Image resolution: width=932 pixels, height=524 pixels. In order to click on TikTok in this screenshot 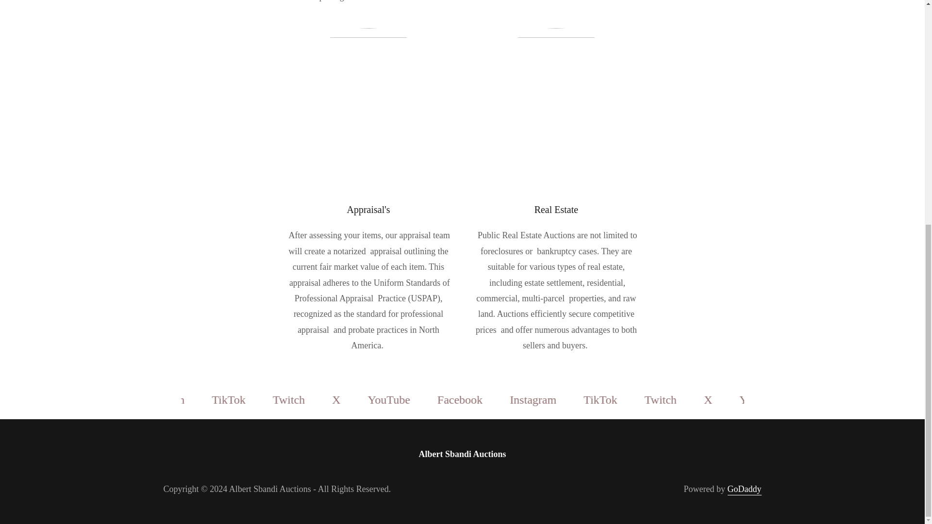, I will do `click(680, 400)`.